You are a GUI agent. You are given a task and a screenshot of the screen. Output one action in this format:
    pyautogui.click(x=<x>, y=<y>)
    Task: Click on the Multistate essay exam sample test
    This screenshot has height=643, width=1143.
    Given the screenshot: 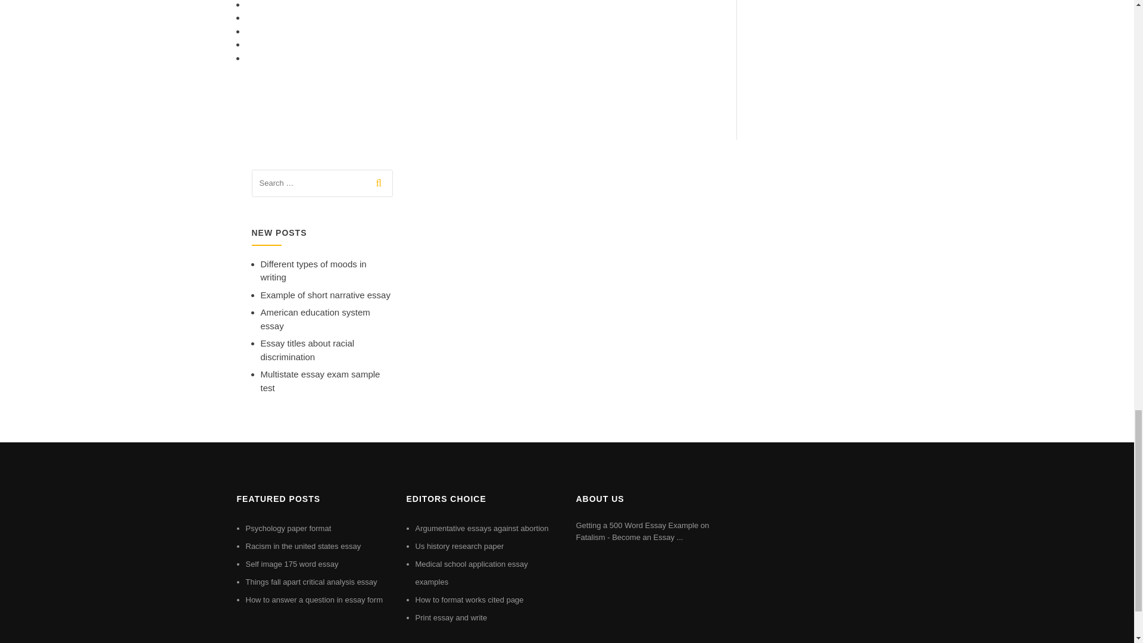 What is the action you would take?
    pyautogui.click(x=320, y=380)
    